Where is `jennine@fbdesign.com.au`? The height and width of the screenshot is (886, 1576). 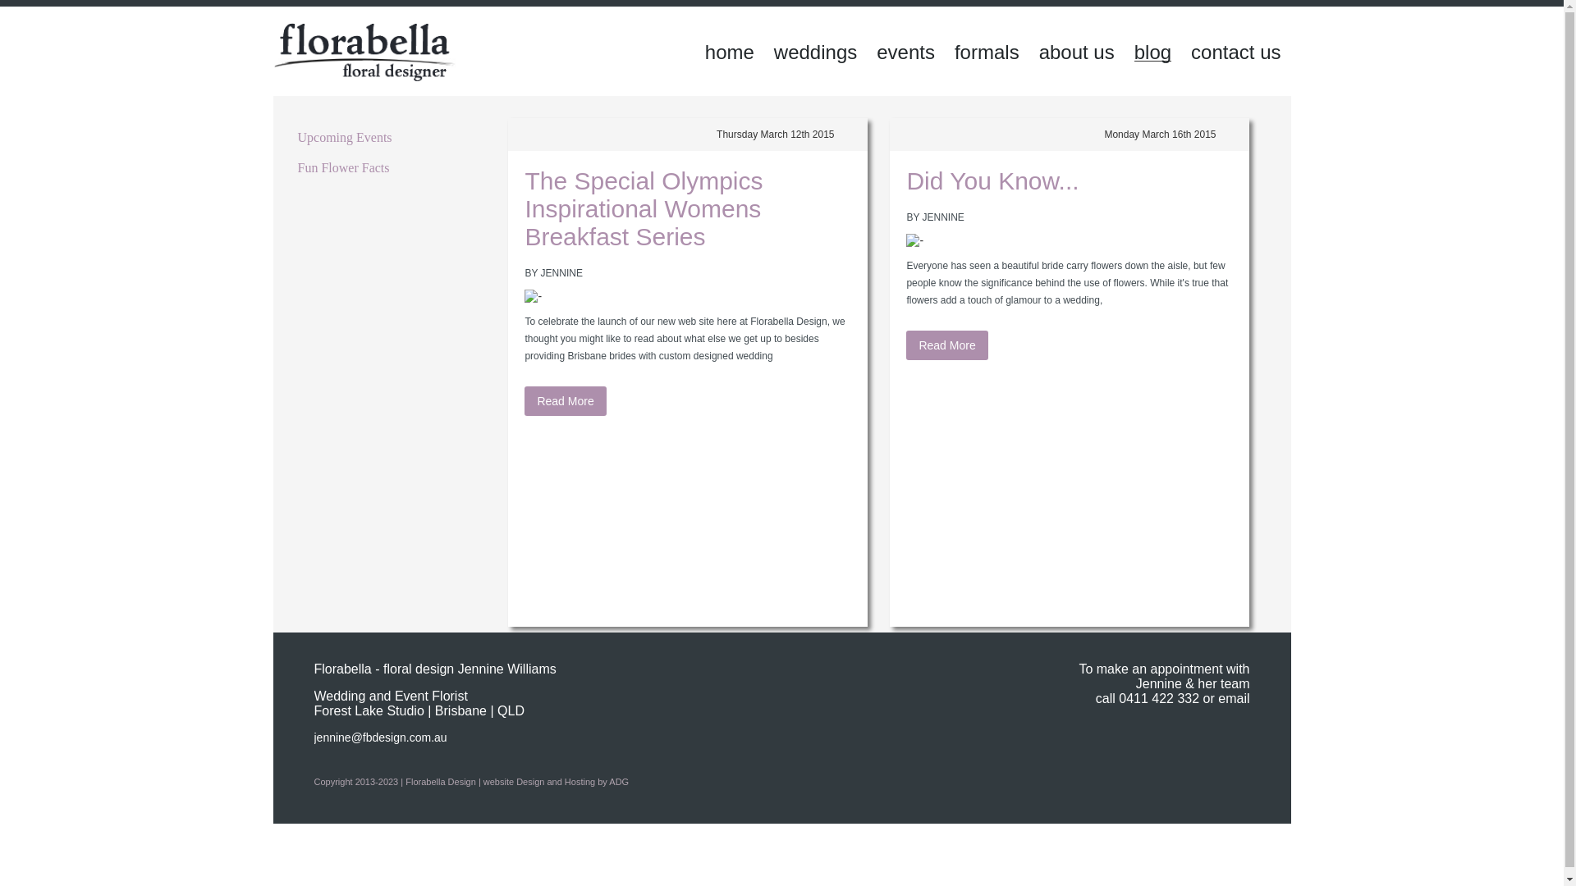 jennine@fbdesign.com.au is located at coordinates (380, 738).